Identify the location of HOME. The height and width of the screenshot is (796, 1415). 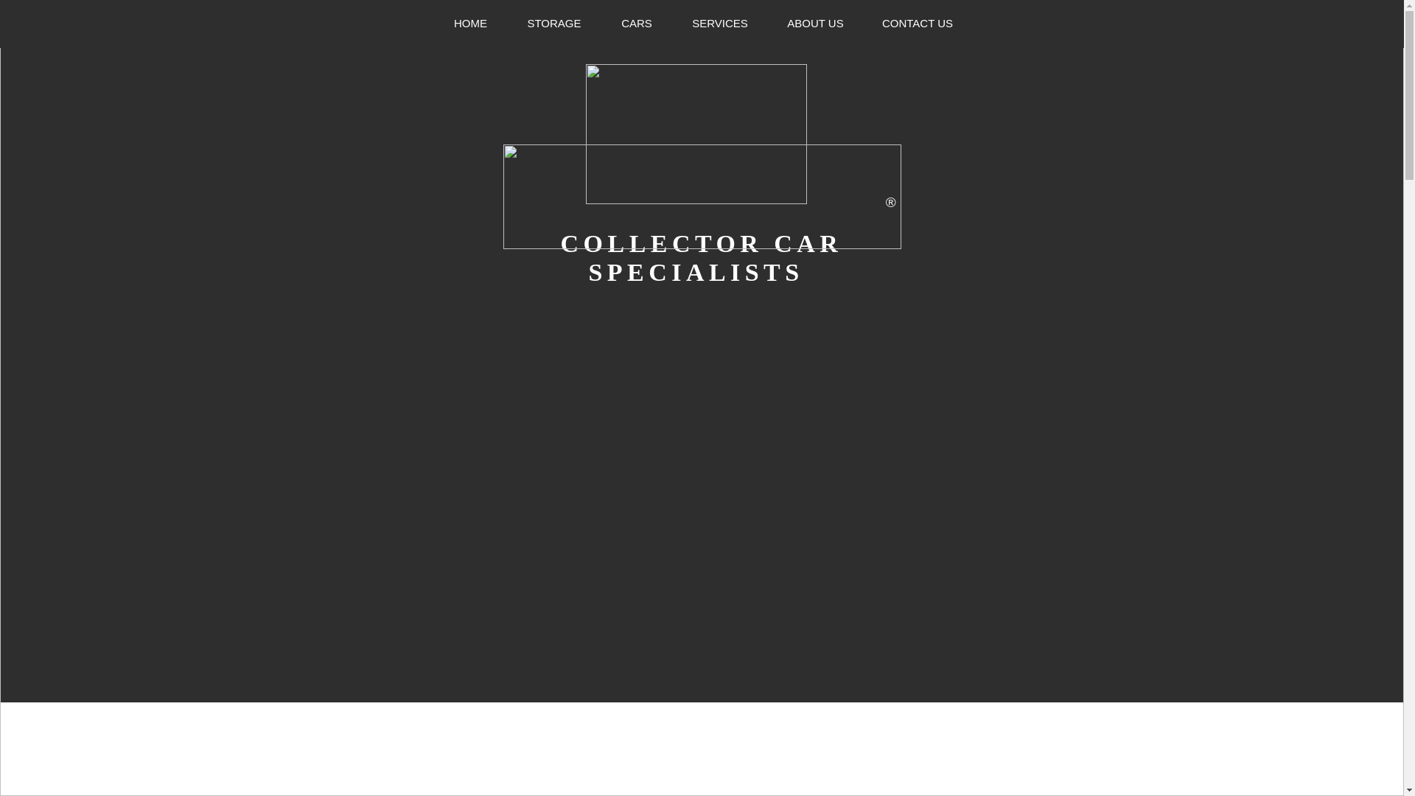
(470, 24).